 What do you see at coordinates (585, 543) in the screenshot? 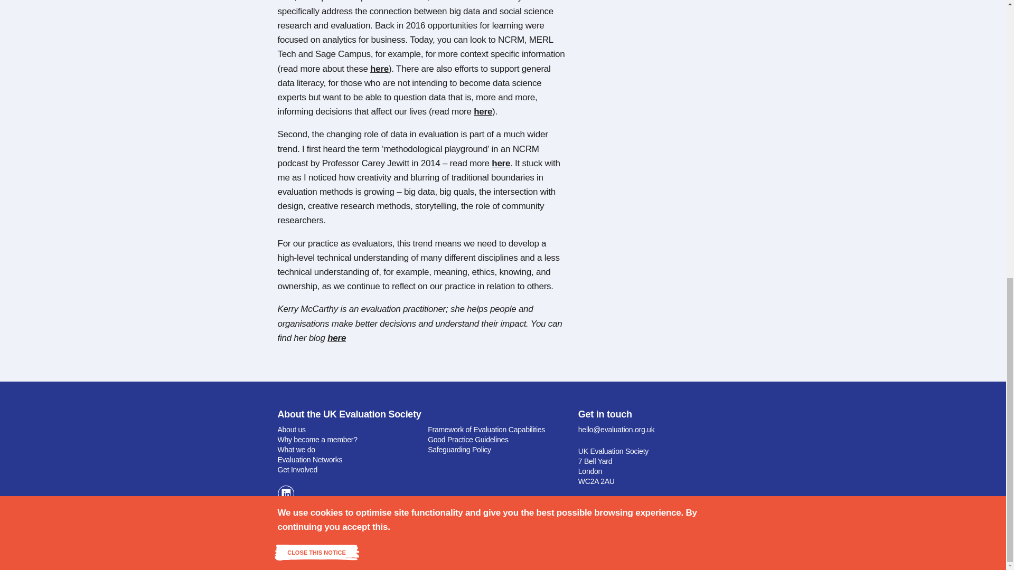
I see `Site Privacy Policy` at bounding box center [585, 543].